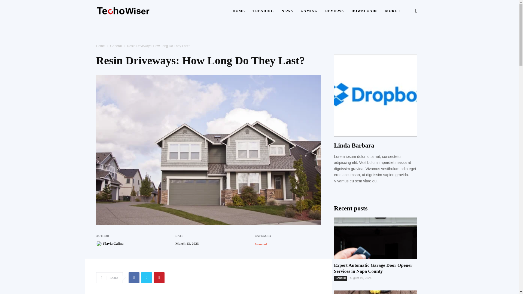 The image size is (523, 294). I want to click on HOME, so click(239, 11).